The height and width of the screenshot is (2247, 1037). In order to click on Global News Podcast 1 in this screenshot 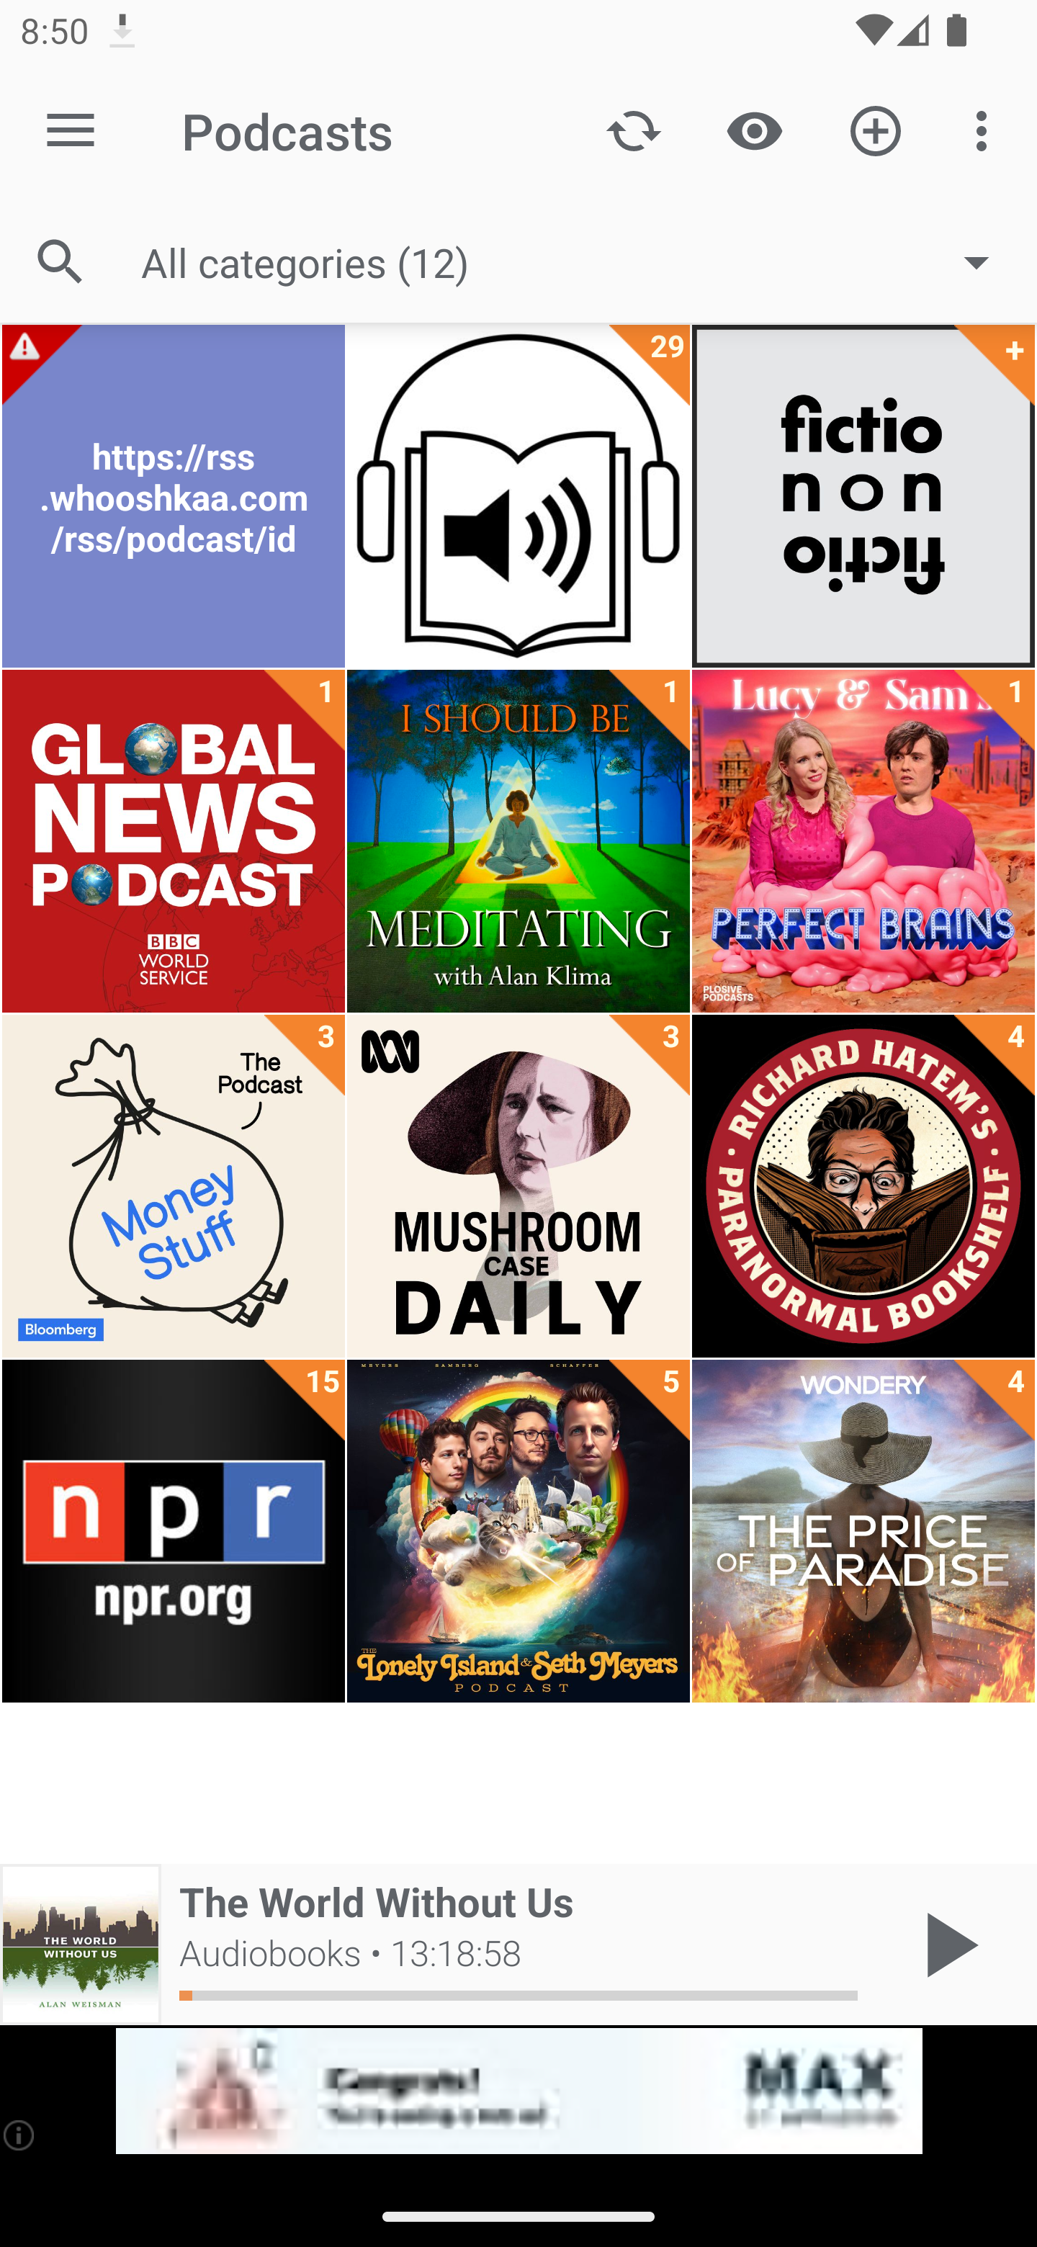, I will do `click(173, 841)`.